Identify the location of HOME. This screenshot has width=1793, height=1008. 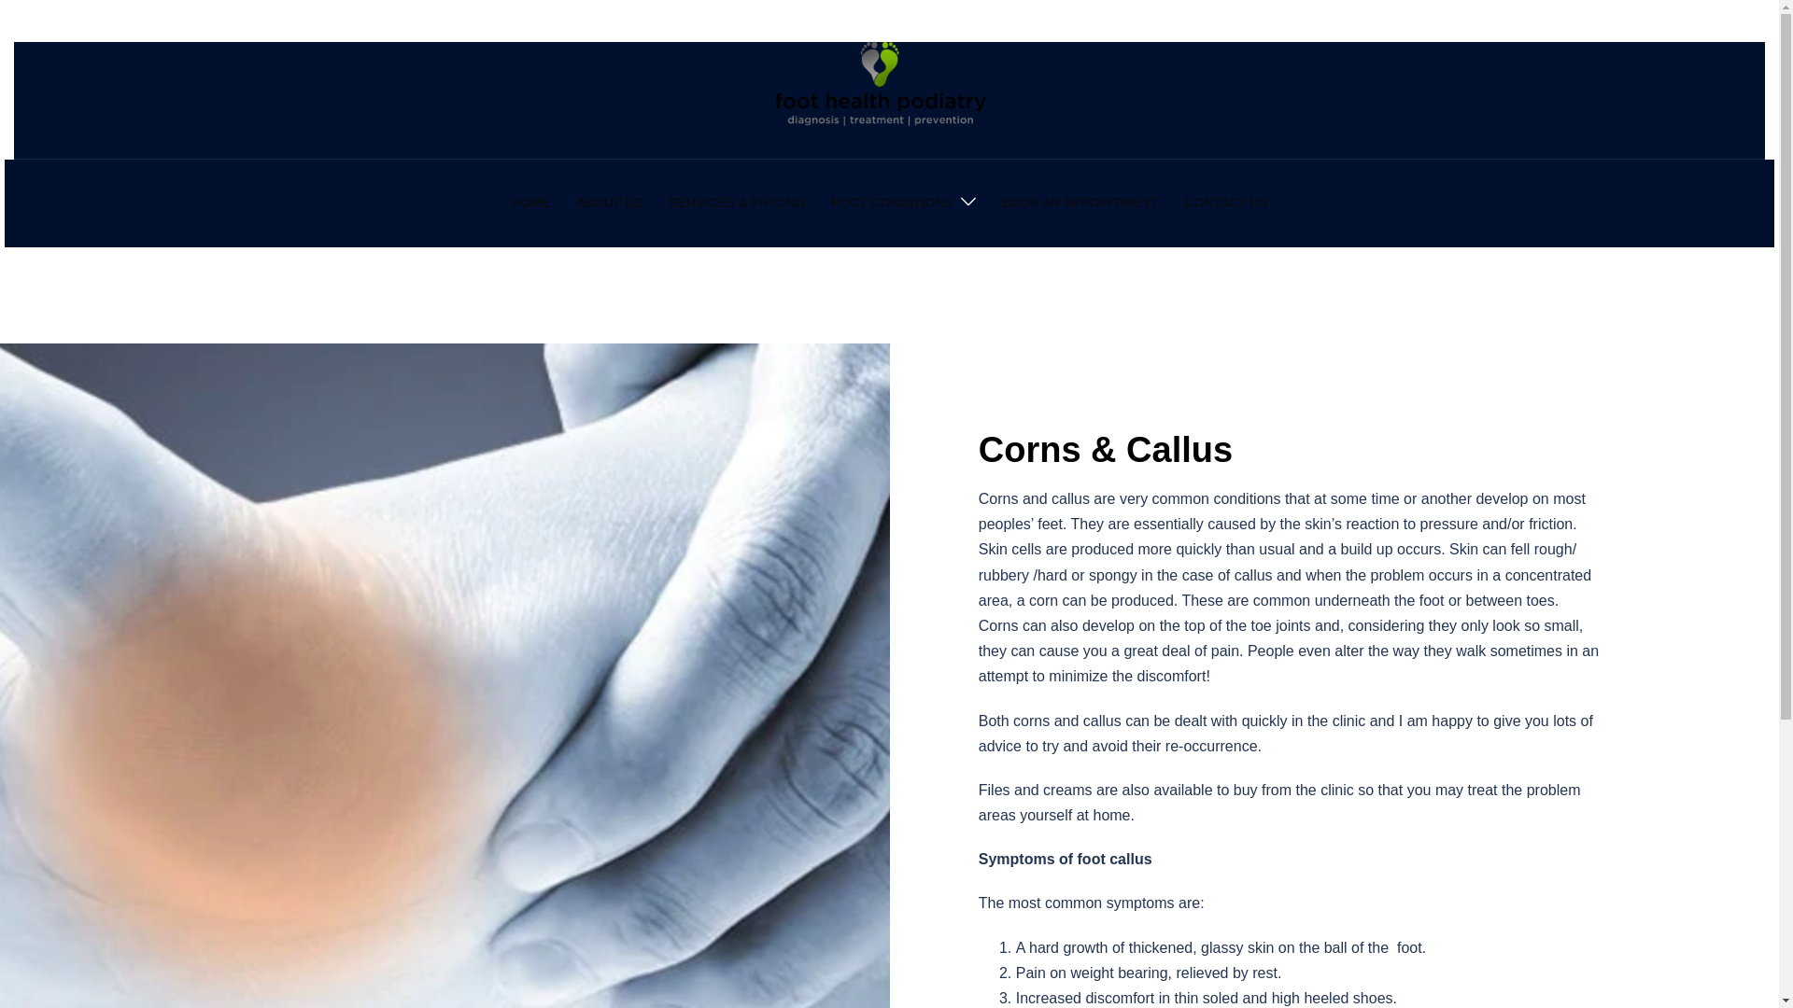
(530, 203).